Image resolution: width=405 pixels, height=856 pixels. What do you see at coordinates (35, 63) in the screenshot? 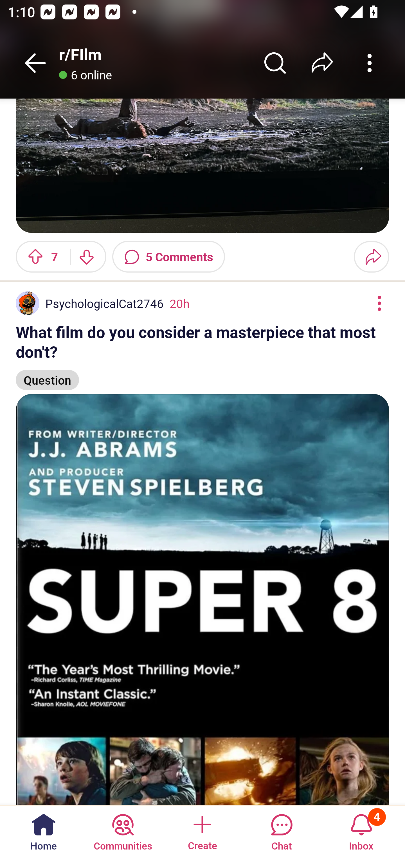
I see `Back` at bounding box center [35, 63].